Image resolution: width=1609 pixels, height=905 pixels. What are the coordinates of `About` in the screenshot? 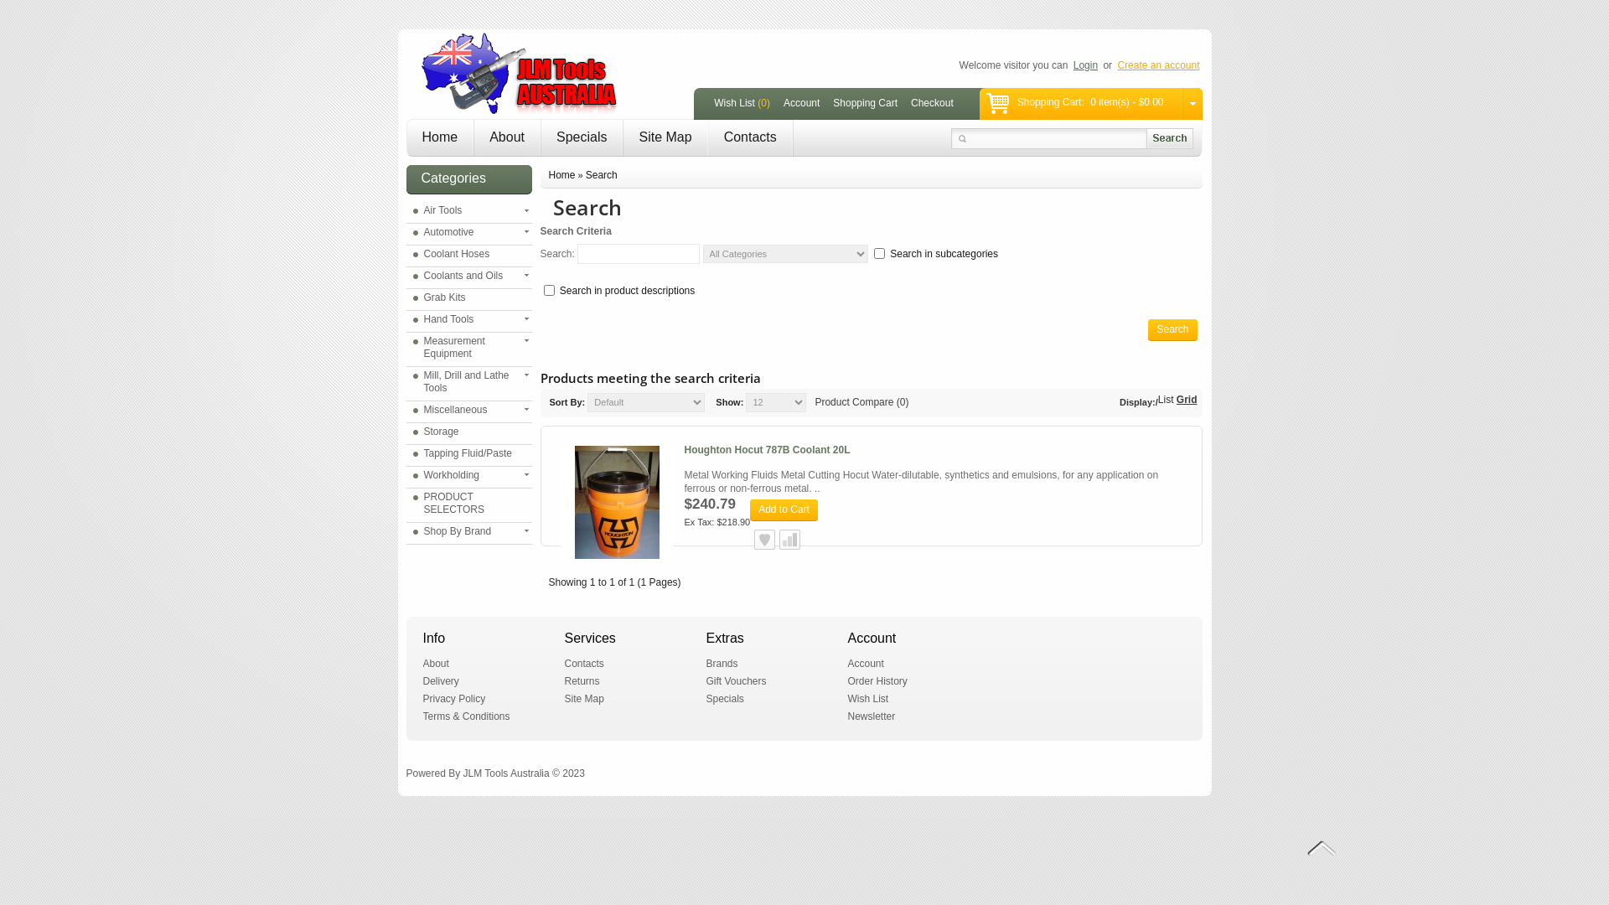 It's located at (436, 664).